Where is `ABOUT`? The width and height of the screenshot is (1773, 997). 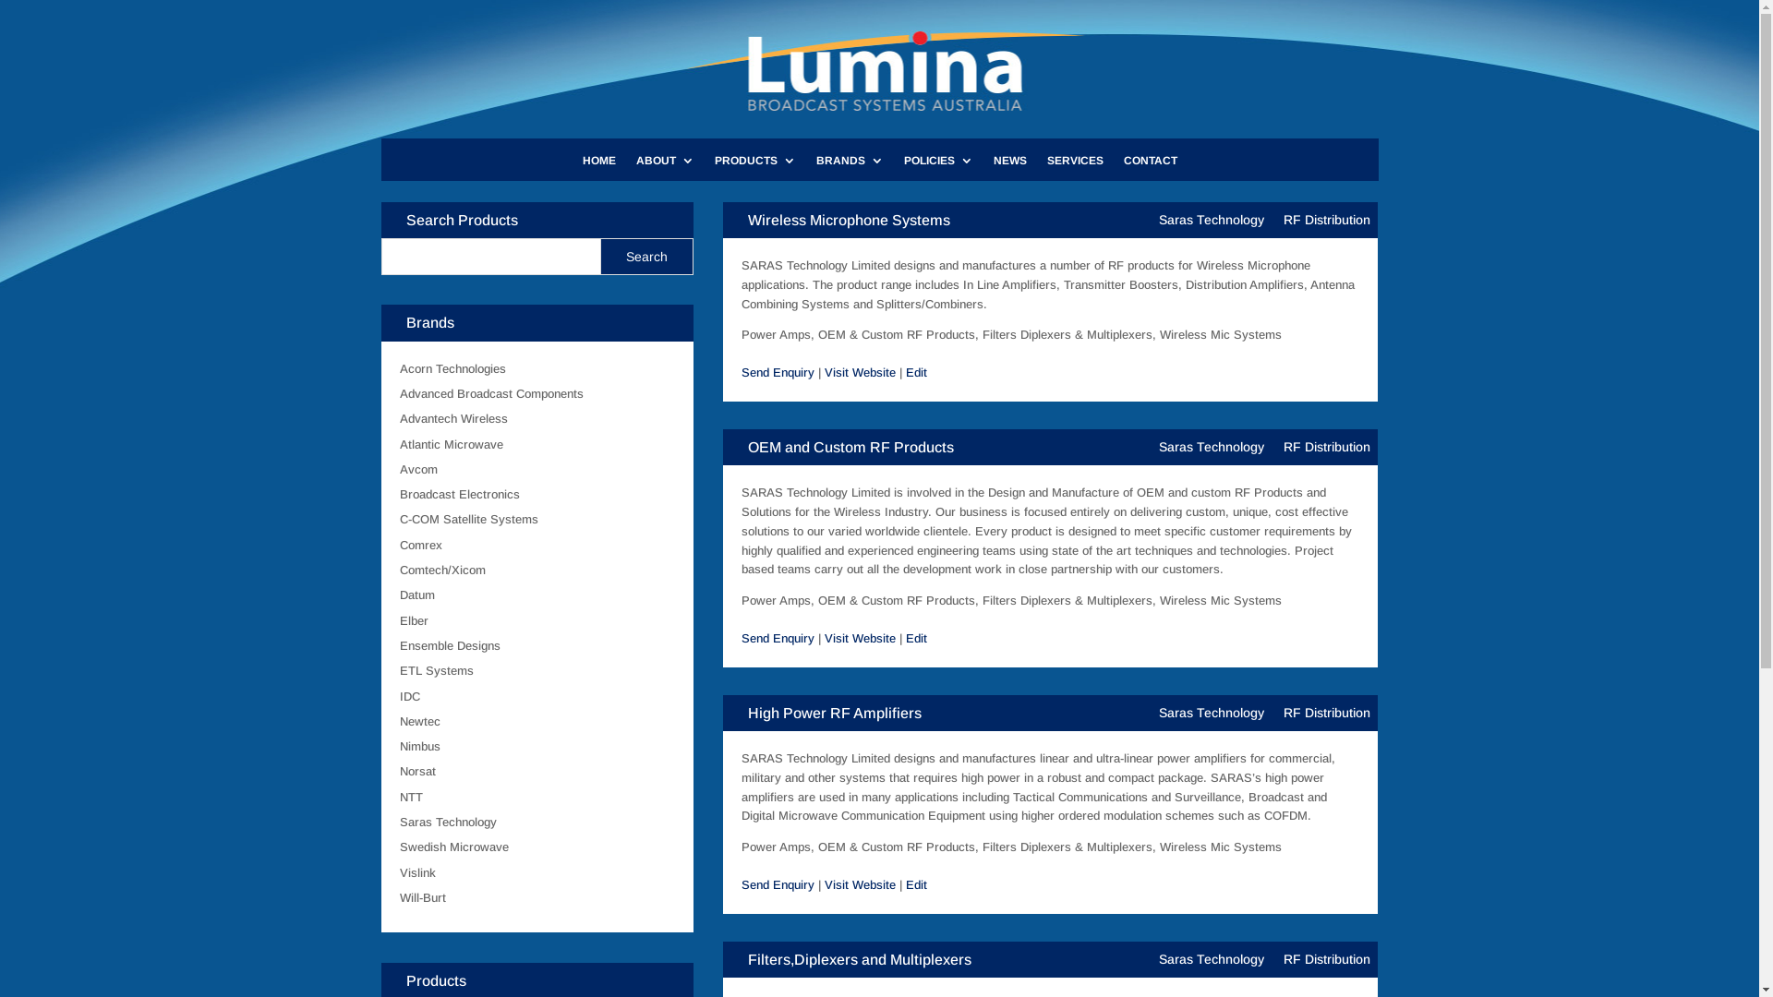 ABOUT is located at coordinates (665, 168).